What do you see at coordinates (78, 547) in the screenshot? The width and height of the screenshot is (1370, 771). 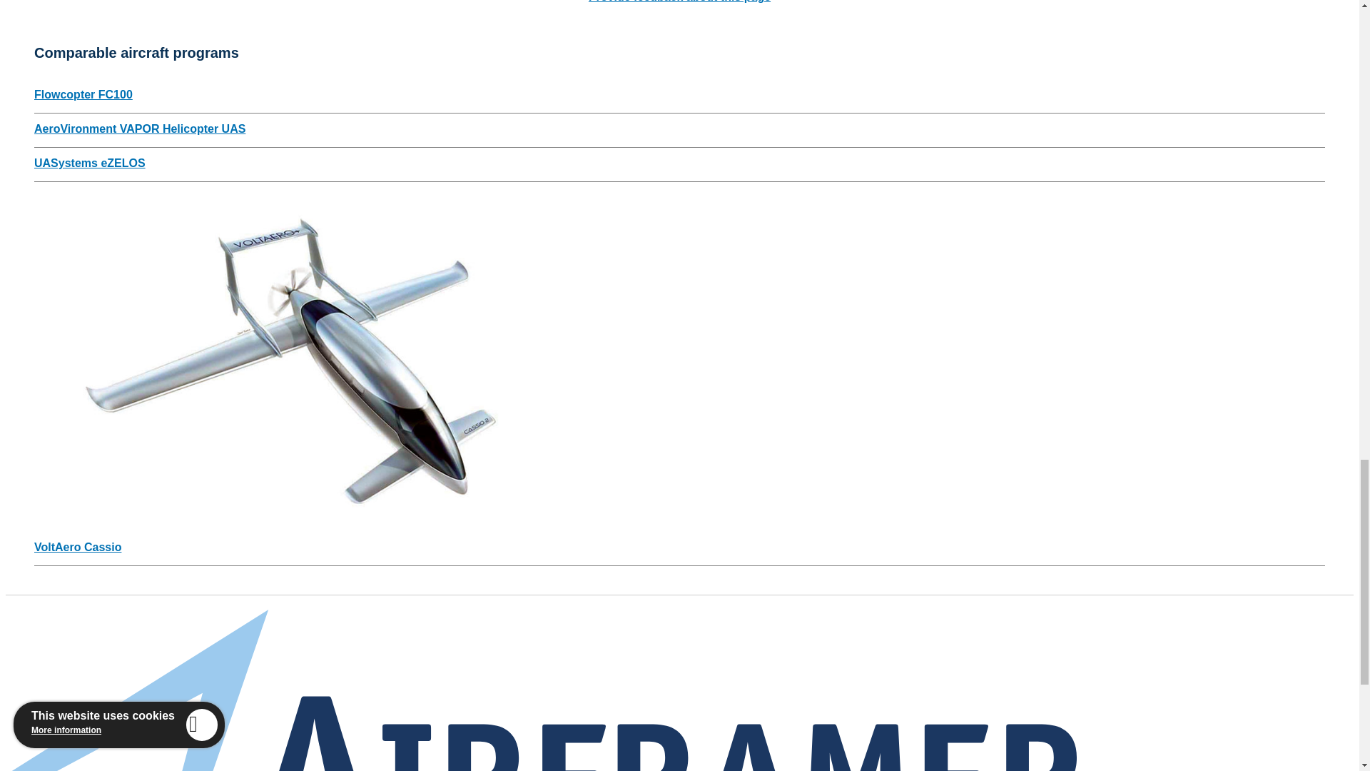 I see `VoltAero Cassio` at bounding box center [78, 547].